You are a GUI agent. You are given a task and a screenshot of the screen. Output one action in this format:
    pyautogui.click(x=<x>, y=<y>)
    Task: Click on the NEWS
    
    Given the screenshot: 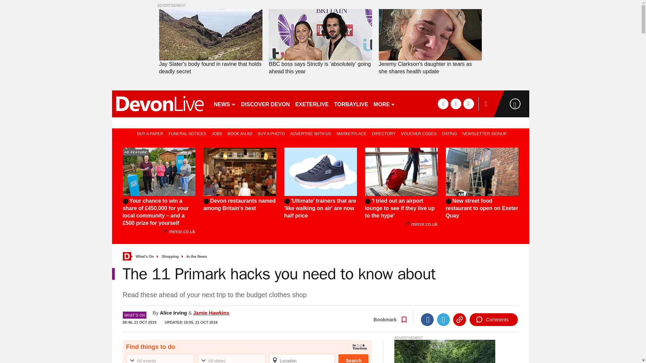 What is the action you would take?
    pyautogui.click(x=225, y=104)
    